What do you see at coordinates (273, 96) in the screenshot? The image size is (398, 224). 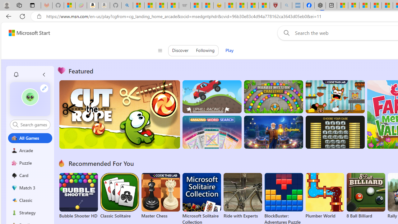 I see `Marble Mission : Challenge` at bounding box center [273, 96].